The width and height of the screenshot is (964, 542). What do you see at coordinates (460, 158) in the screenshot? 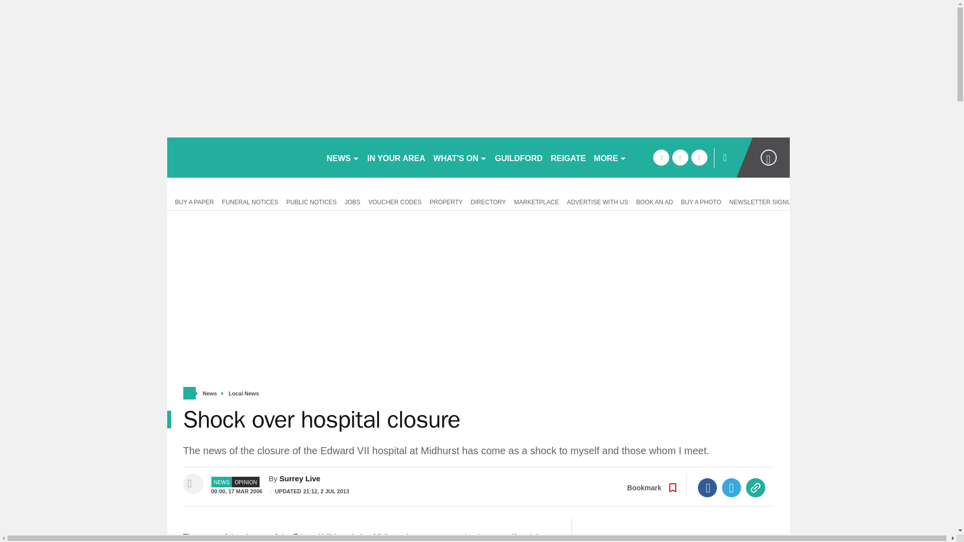
I see `WHAT'S ON` at bounding box center [460, 158].